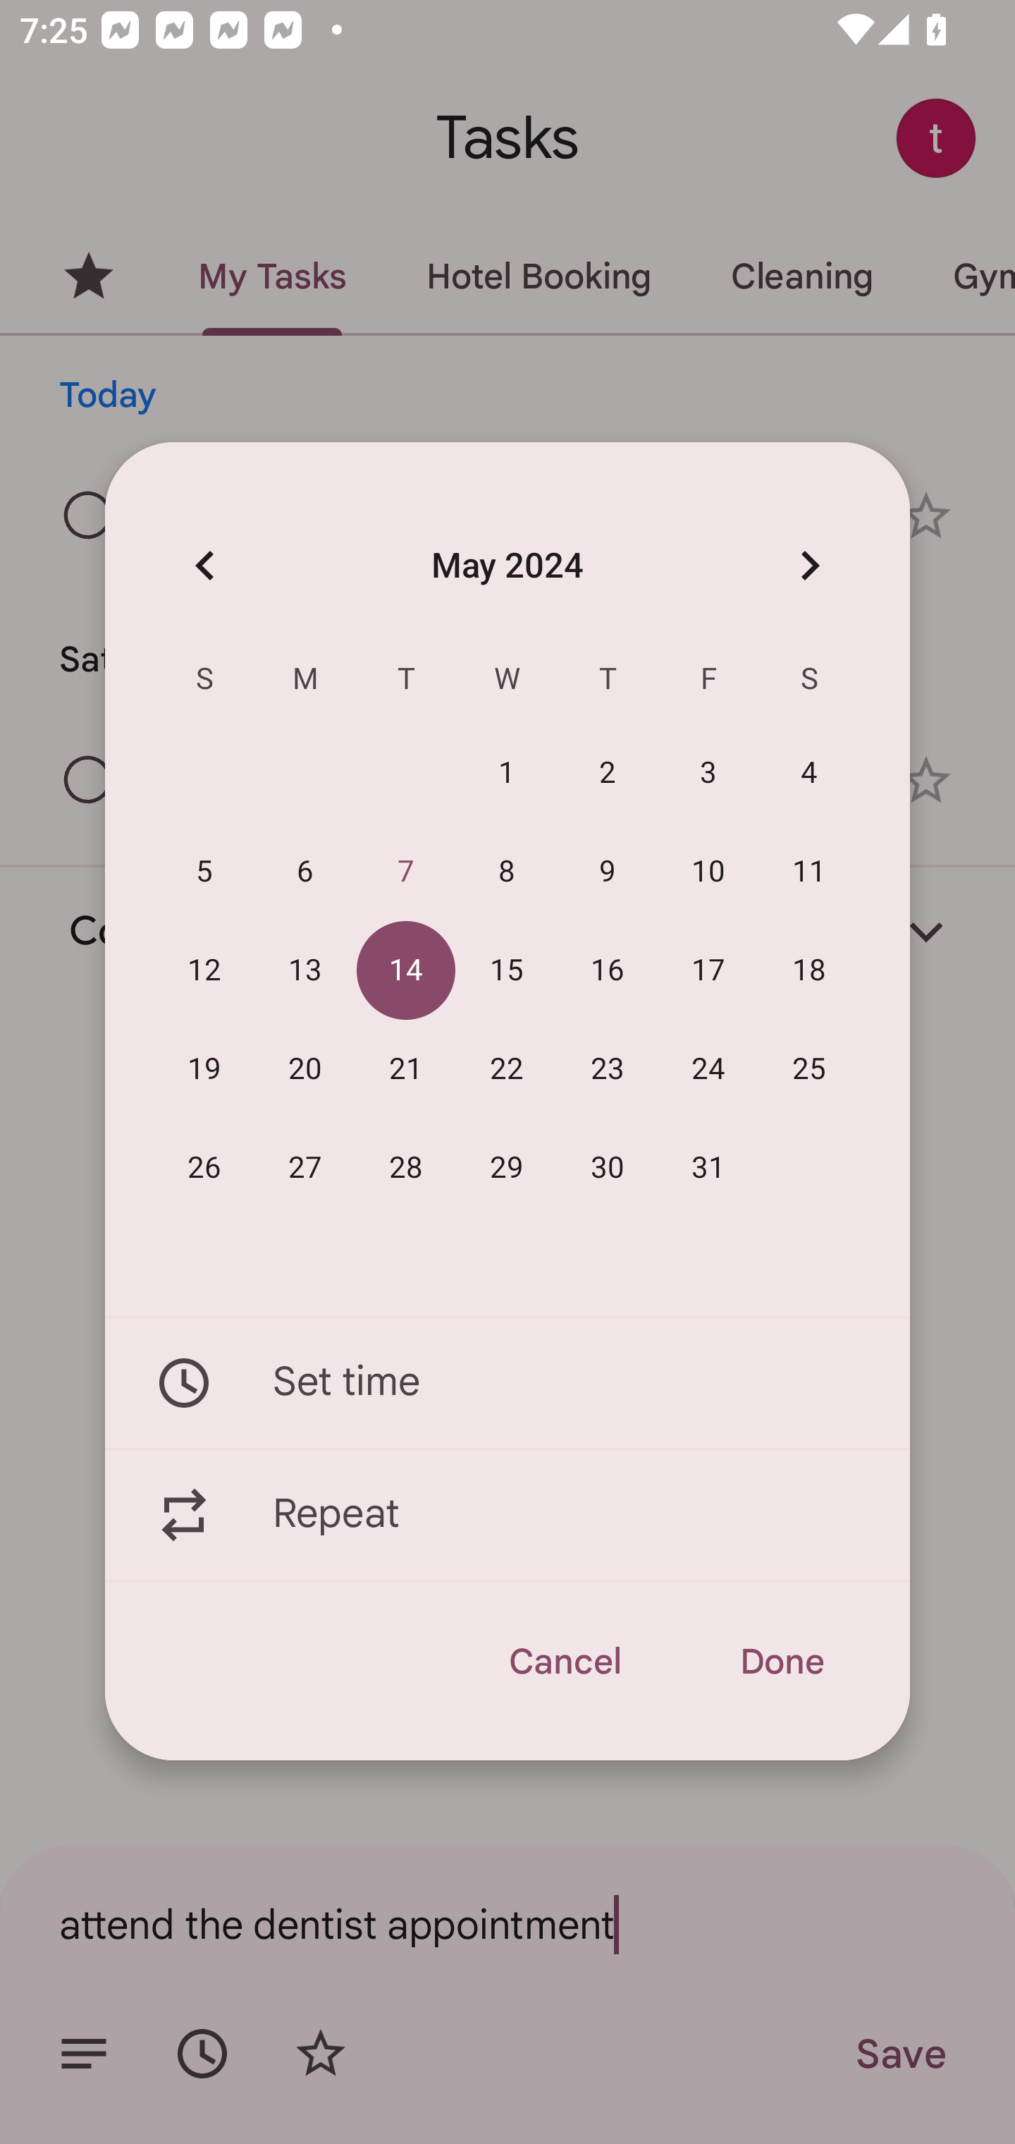 This screenshot has height=2144, width=1015. Describe the element at coordinates (709, 1168) in the screenshot. I see `31 31 May 2024` at that location.